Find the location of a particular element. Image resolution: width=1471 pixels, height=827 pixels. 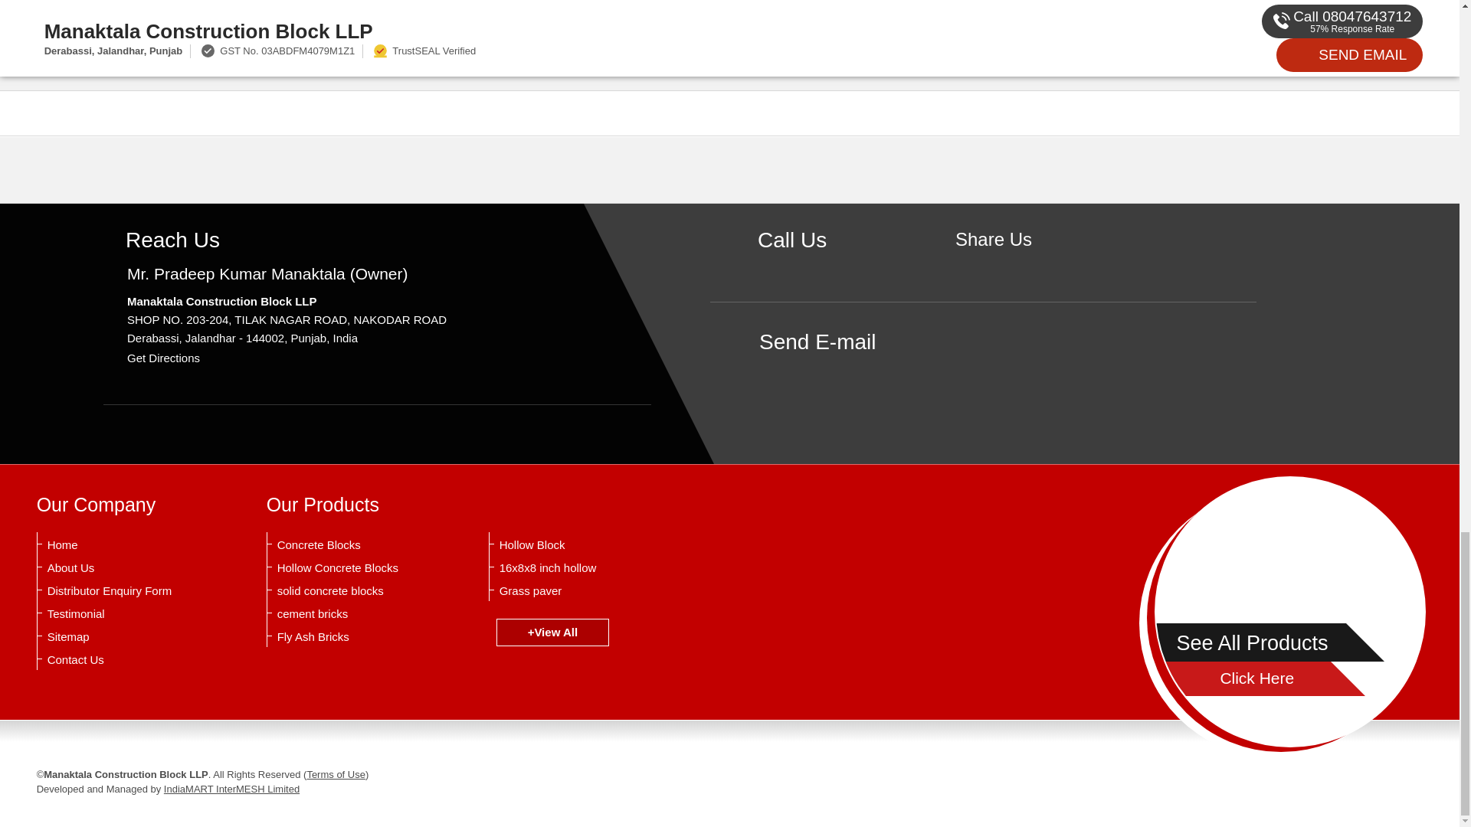

Home is located at coordinates (123, 545).